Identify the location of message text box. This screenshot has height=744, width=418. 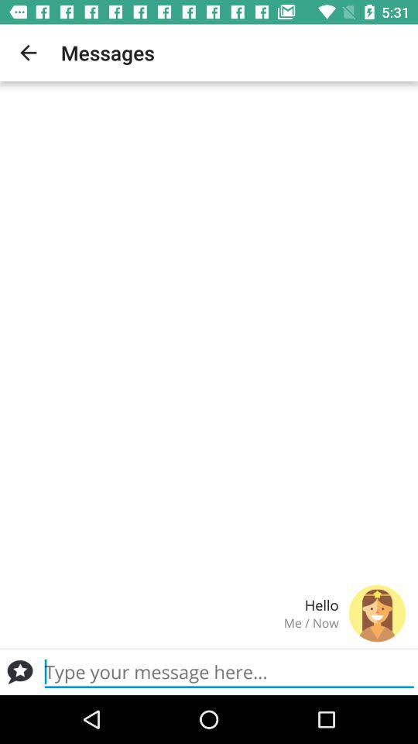
(229, 672).